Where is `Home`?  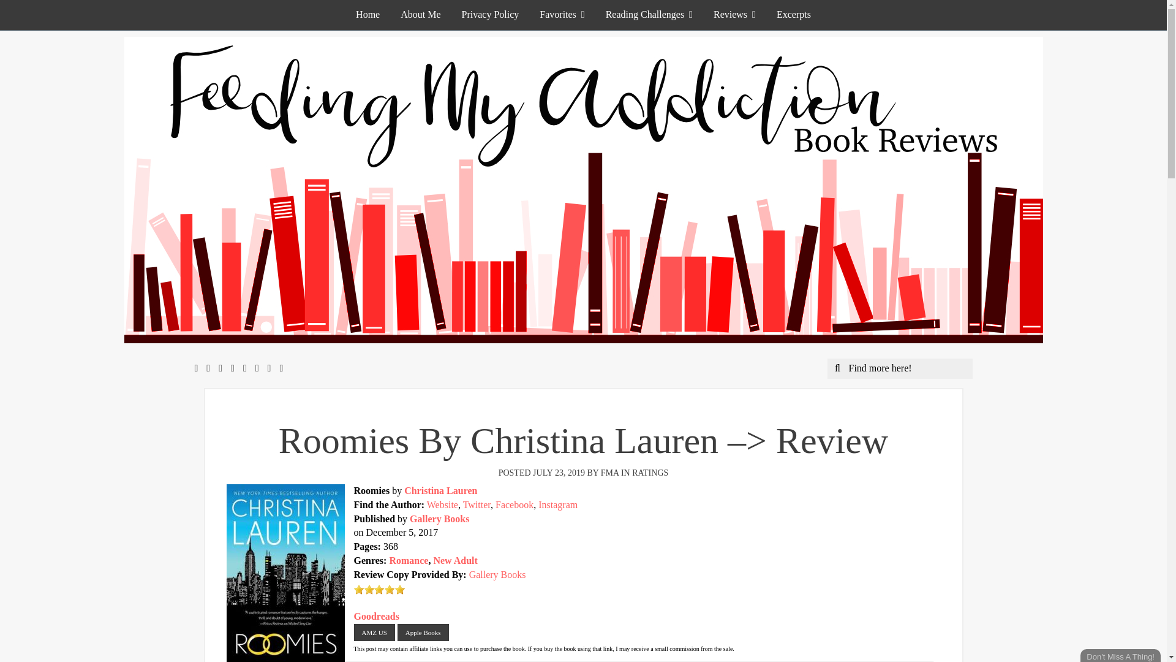 Home is located at coordinates (367, 15).